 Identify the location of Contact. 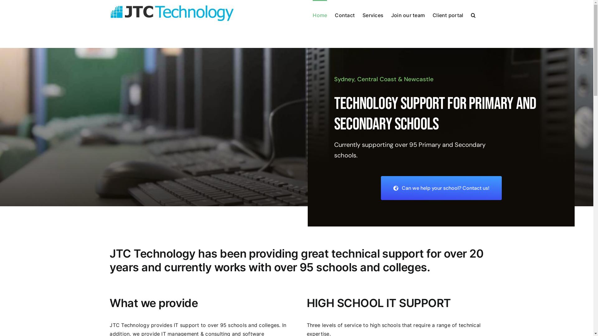
(345, 15).